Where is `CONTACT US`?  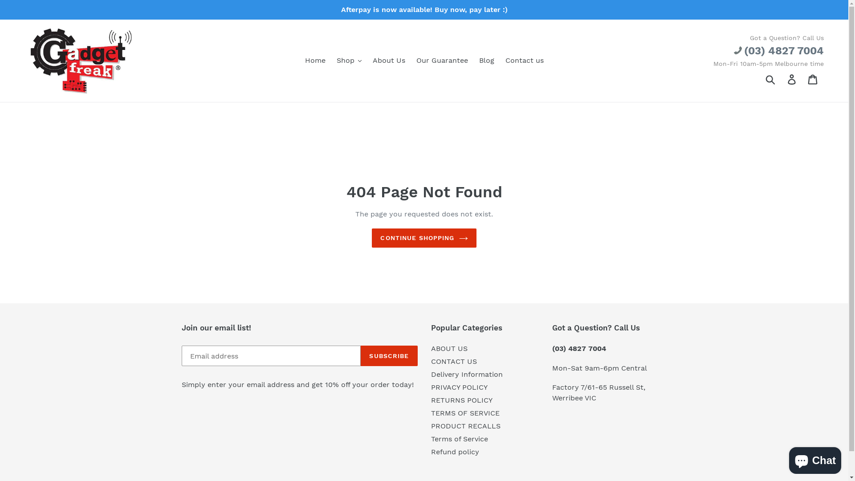
CONTACT US is located at coordinates (454, 362).